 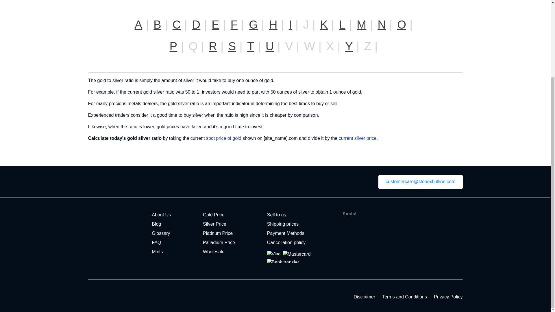 What do you see at coordinates (156, 224) in the screenshot?
I see `Blog` at bounding box center [156, 224].